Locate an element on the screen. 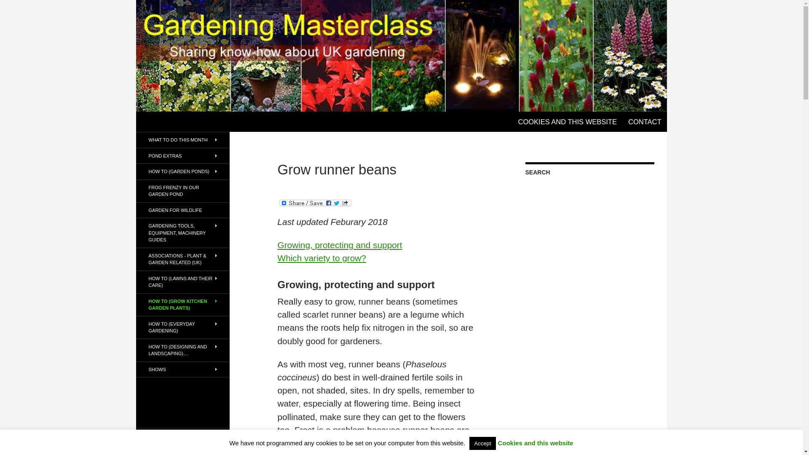  CONTACT is located at coordinates (645, 121).